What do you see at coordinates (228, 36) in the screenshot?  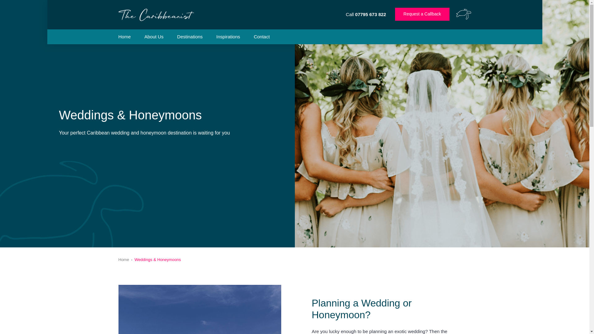 I see `Inspirations` at bounding box center [228, 36].